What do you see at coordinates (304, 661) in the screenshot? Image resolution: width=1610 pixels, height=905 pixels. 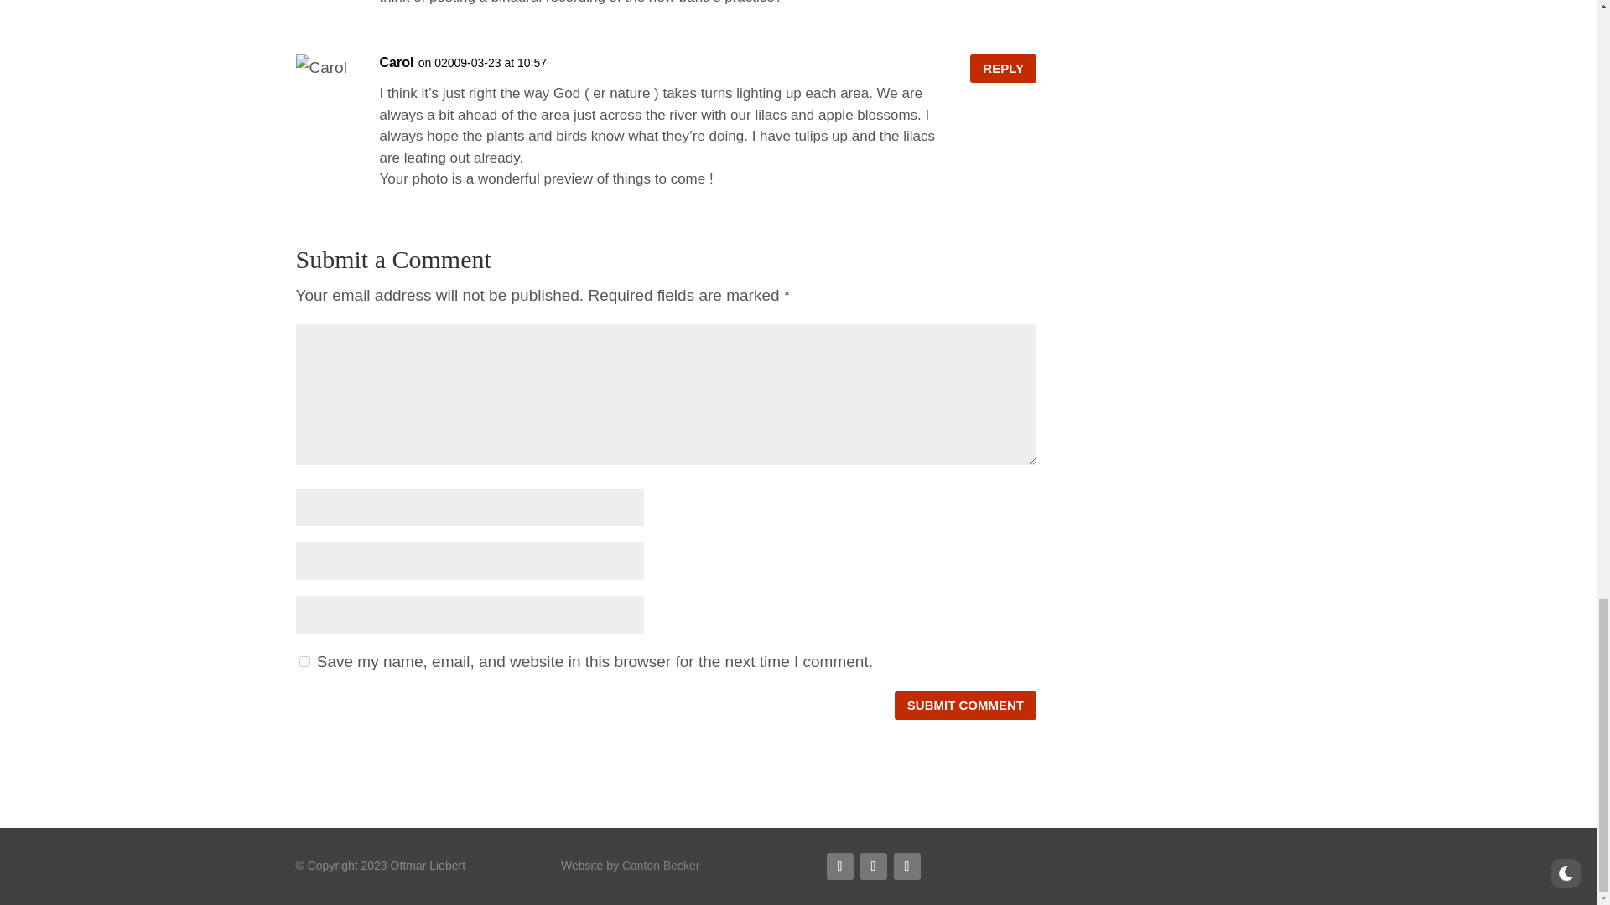 I see `yes` at bounding box center [304, 661].